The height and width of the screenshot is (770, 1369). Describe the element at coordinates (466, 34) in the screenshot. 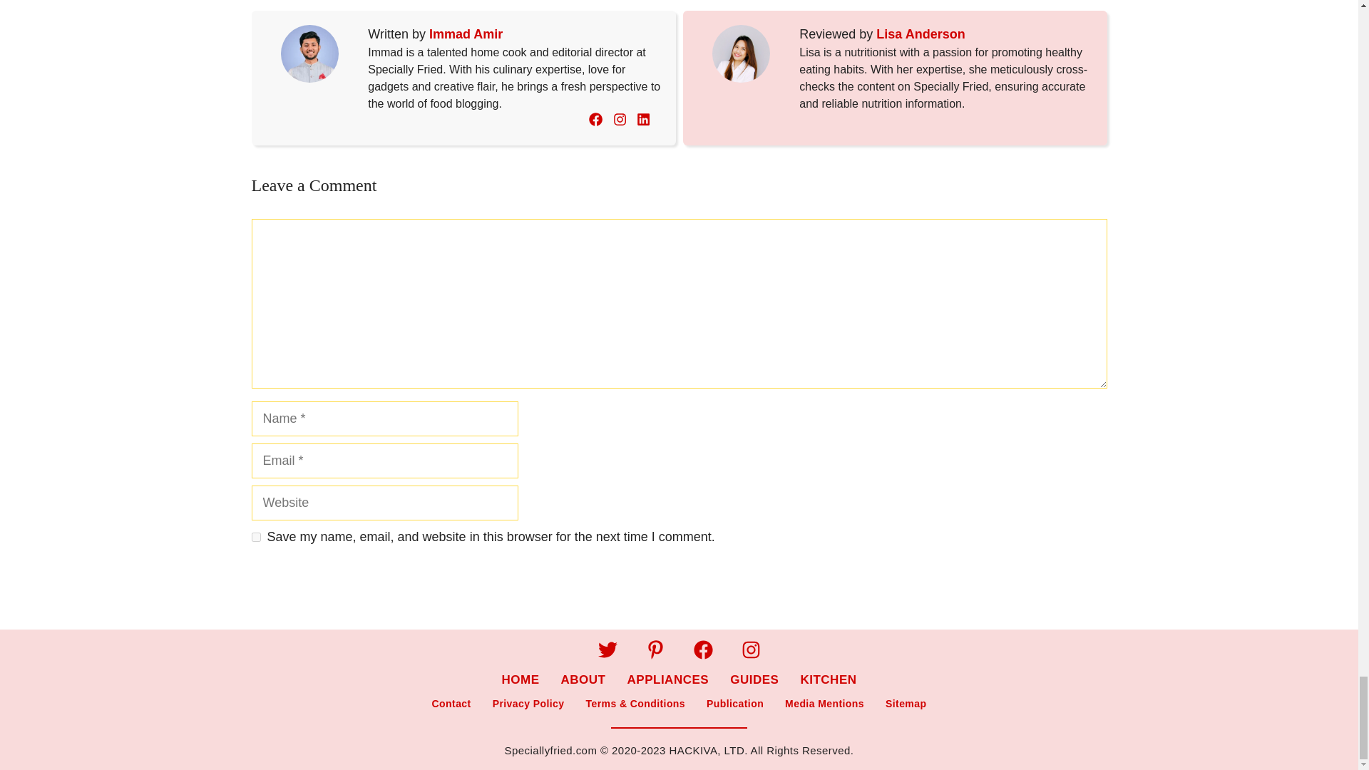

I see `Immad Amir` at that location.